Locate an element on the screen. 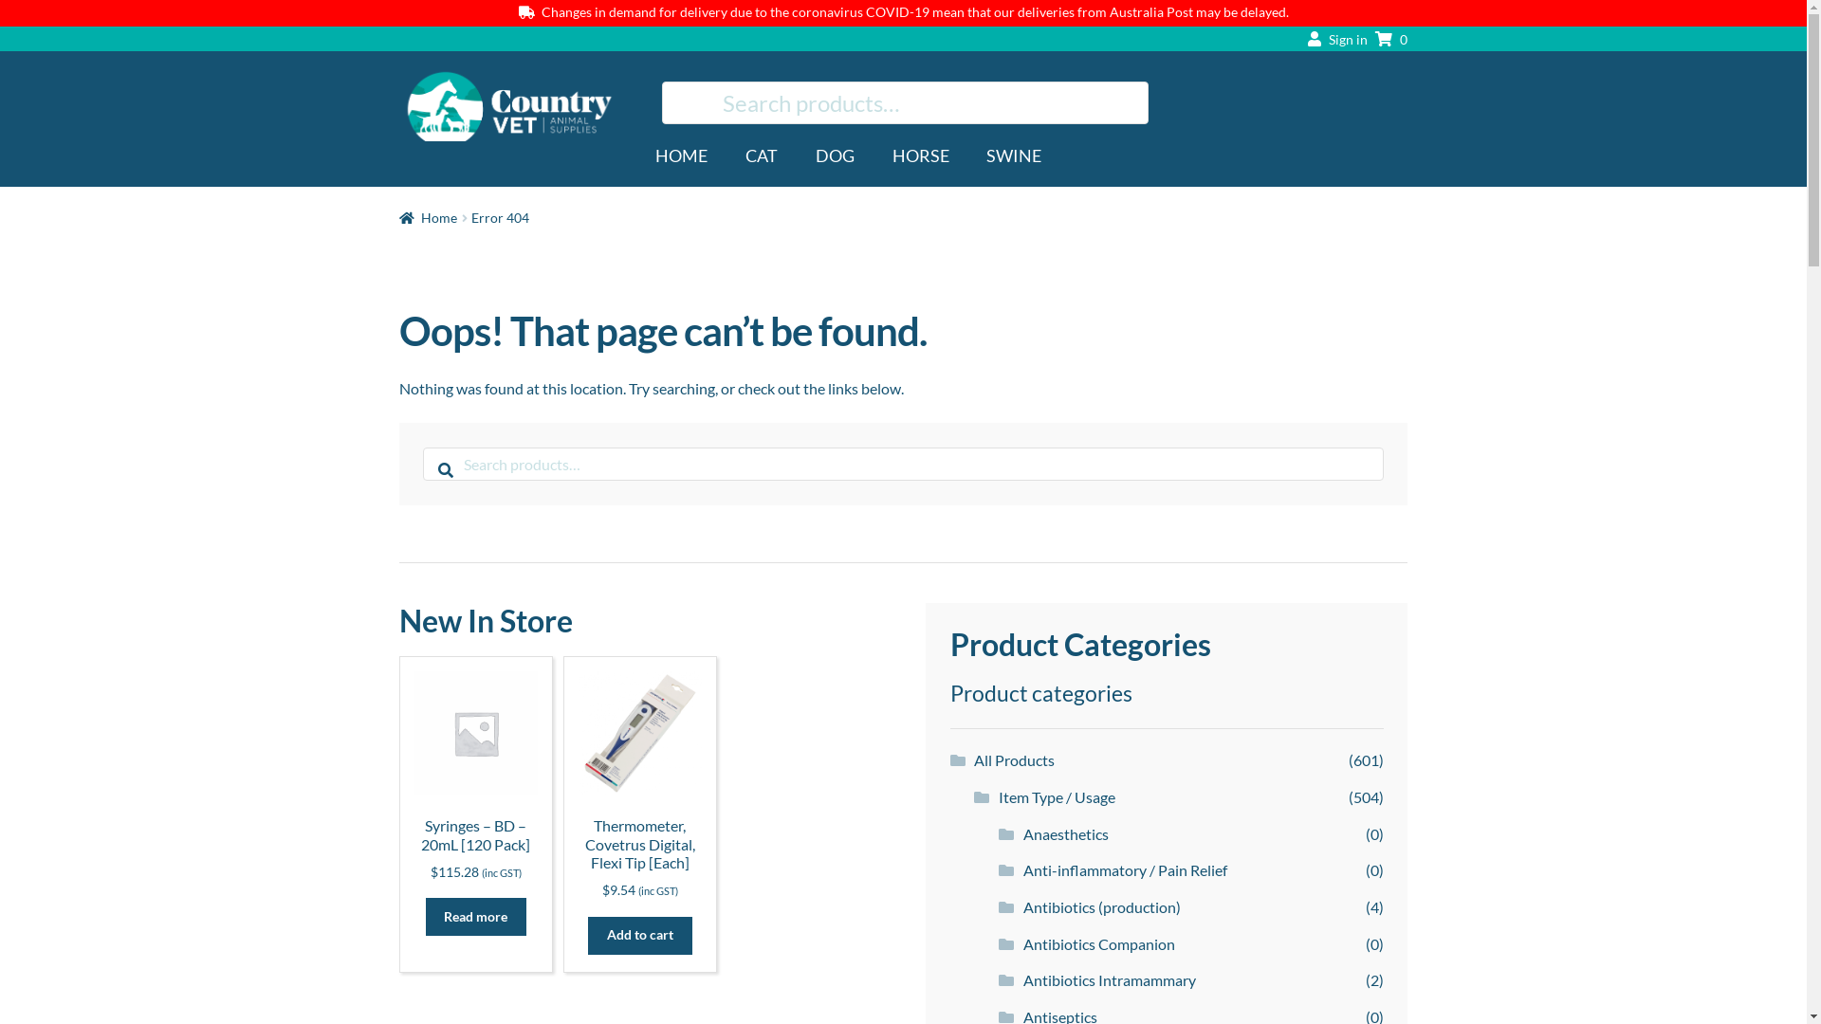 This screenshot has height=1024, width=1821. SWINE is located at coordinates (1015, 147).